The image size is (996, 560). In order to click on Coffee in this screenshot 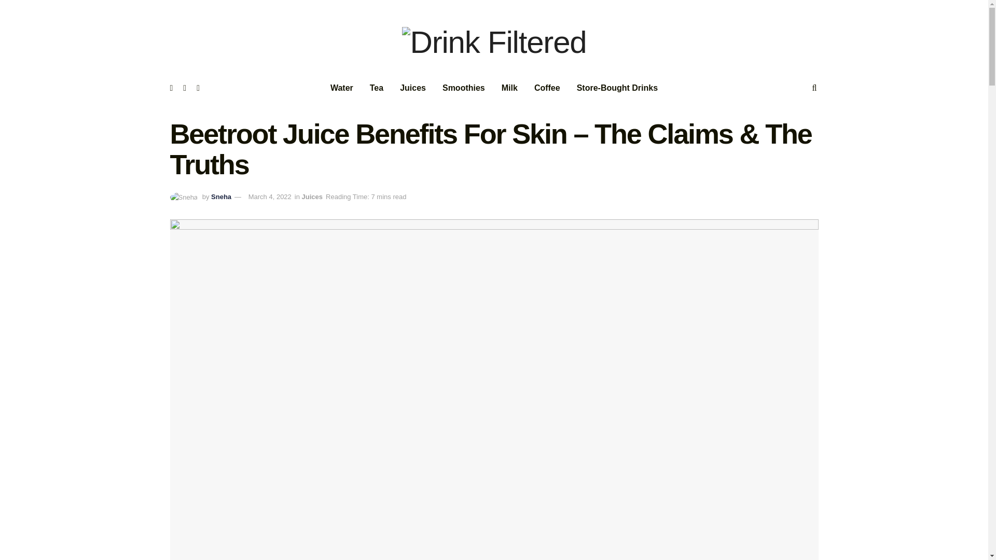, I will do `click(547, 88)`.